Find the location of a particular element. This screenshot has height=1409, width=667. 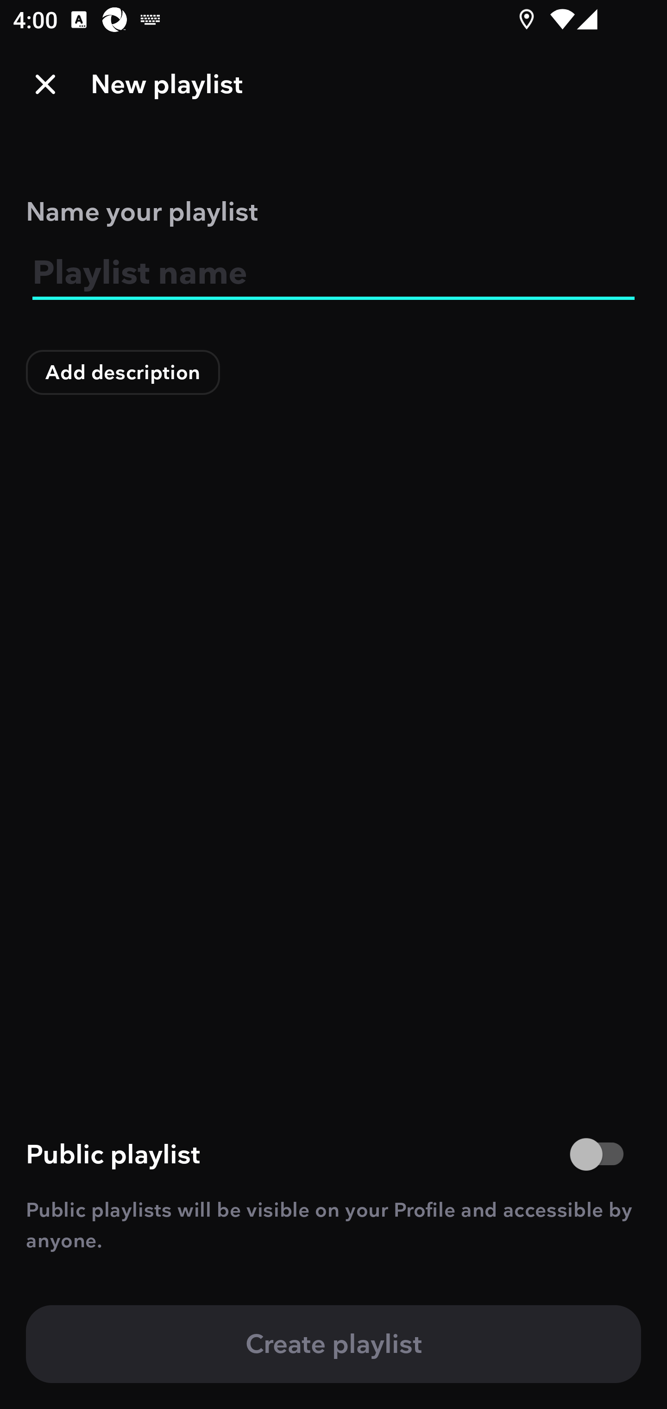

Back is located at coordinates (45, 84).